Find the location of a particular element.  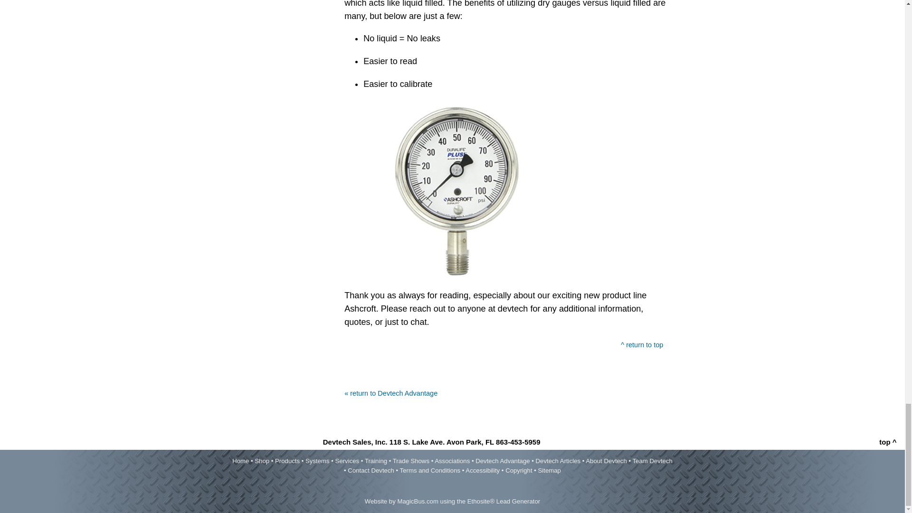

Devtech Advantage is located at coordinates (503, 461).